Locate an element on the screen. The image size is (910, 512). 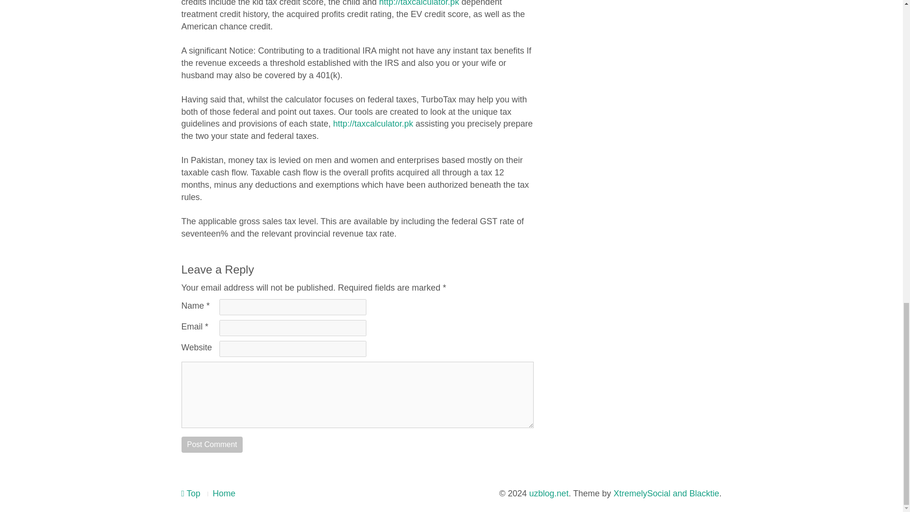
XtremelySocial and Blacktie is located at coordinates (666, 493).